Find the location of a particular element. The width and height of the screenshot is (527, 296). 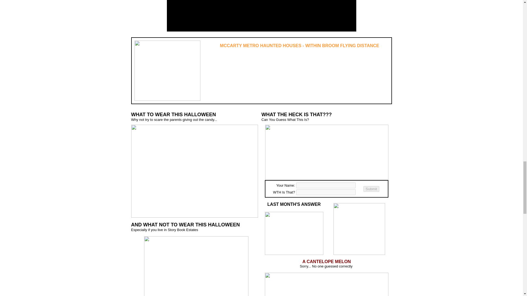

North Carolina is located at coordinates (329, 71).